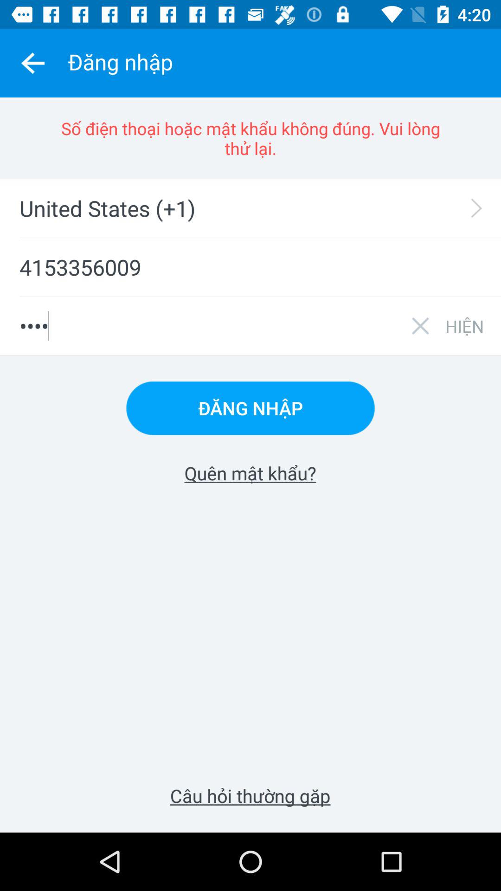 This screenshot has height=891, width=501. Describe the element at coordinates (464, 326) in the screenshot. I see `turn off icon to the right of the 2112 icon` at that location.